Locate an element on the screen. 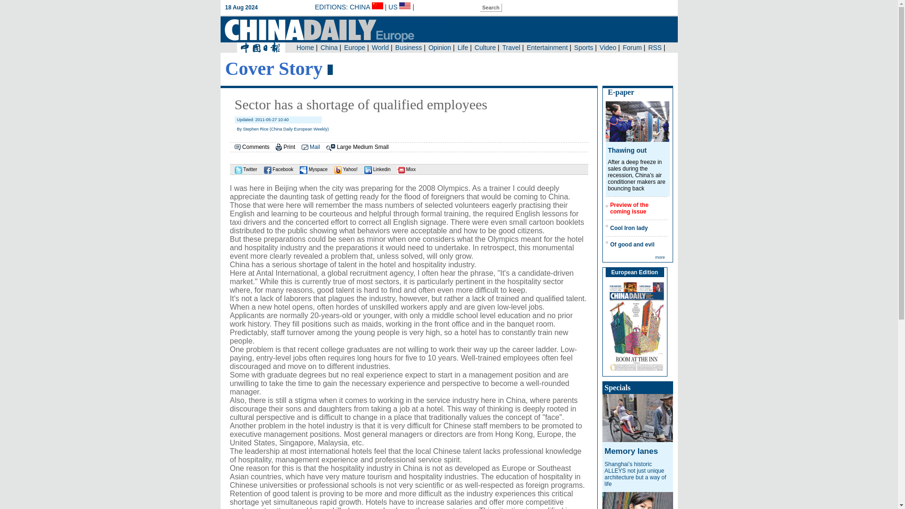  Share to Facebook is located at coordinates (276, 170).